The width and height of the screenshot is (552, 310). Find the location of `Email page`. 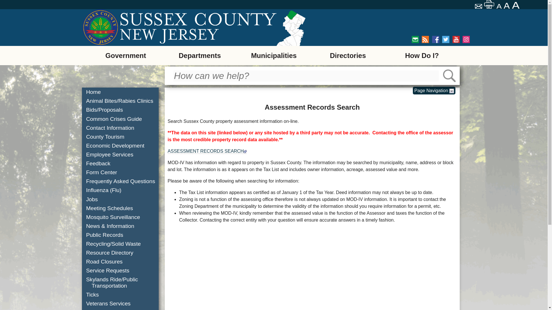

Email page is located at coordinates (479, 7).